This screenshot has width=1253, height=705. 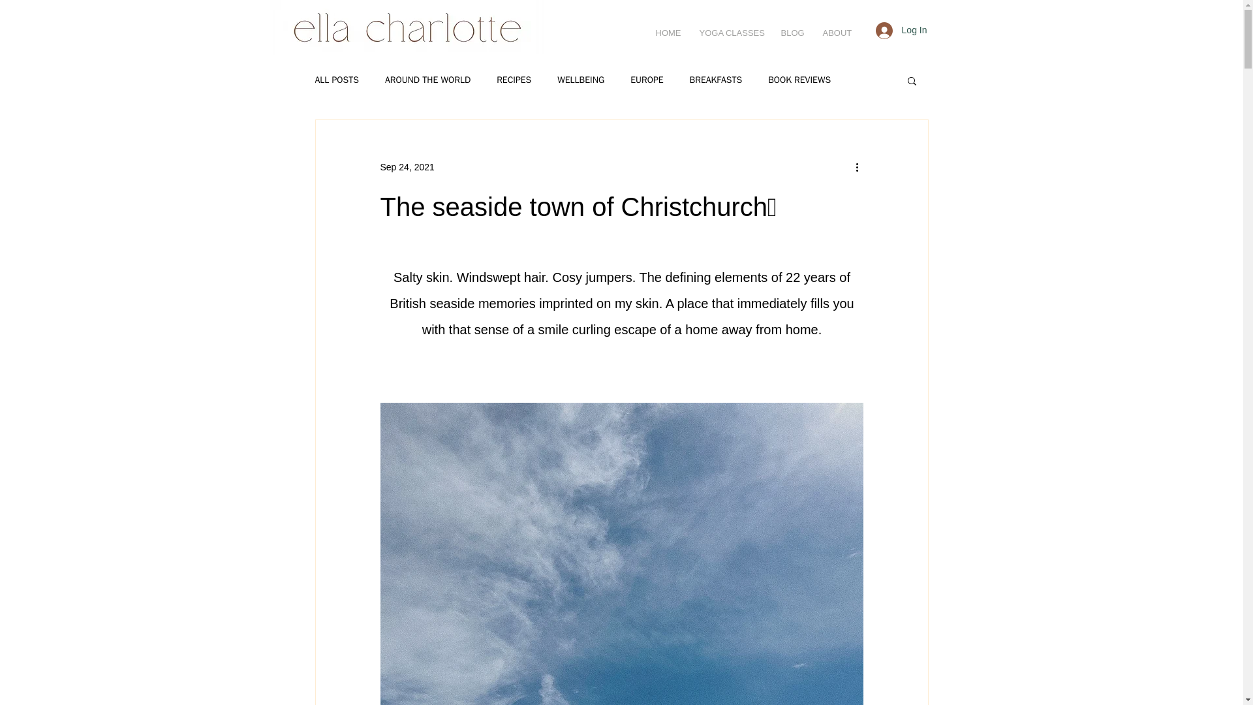 I want to click on BOOK REVIEWS, so click(x=799, y=80).